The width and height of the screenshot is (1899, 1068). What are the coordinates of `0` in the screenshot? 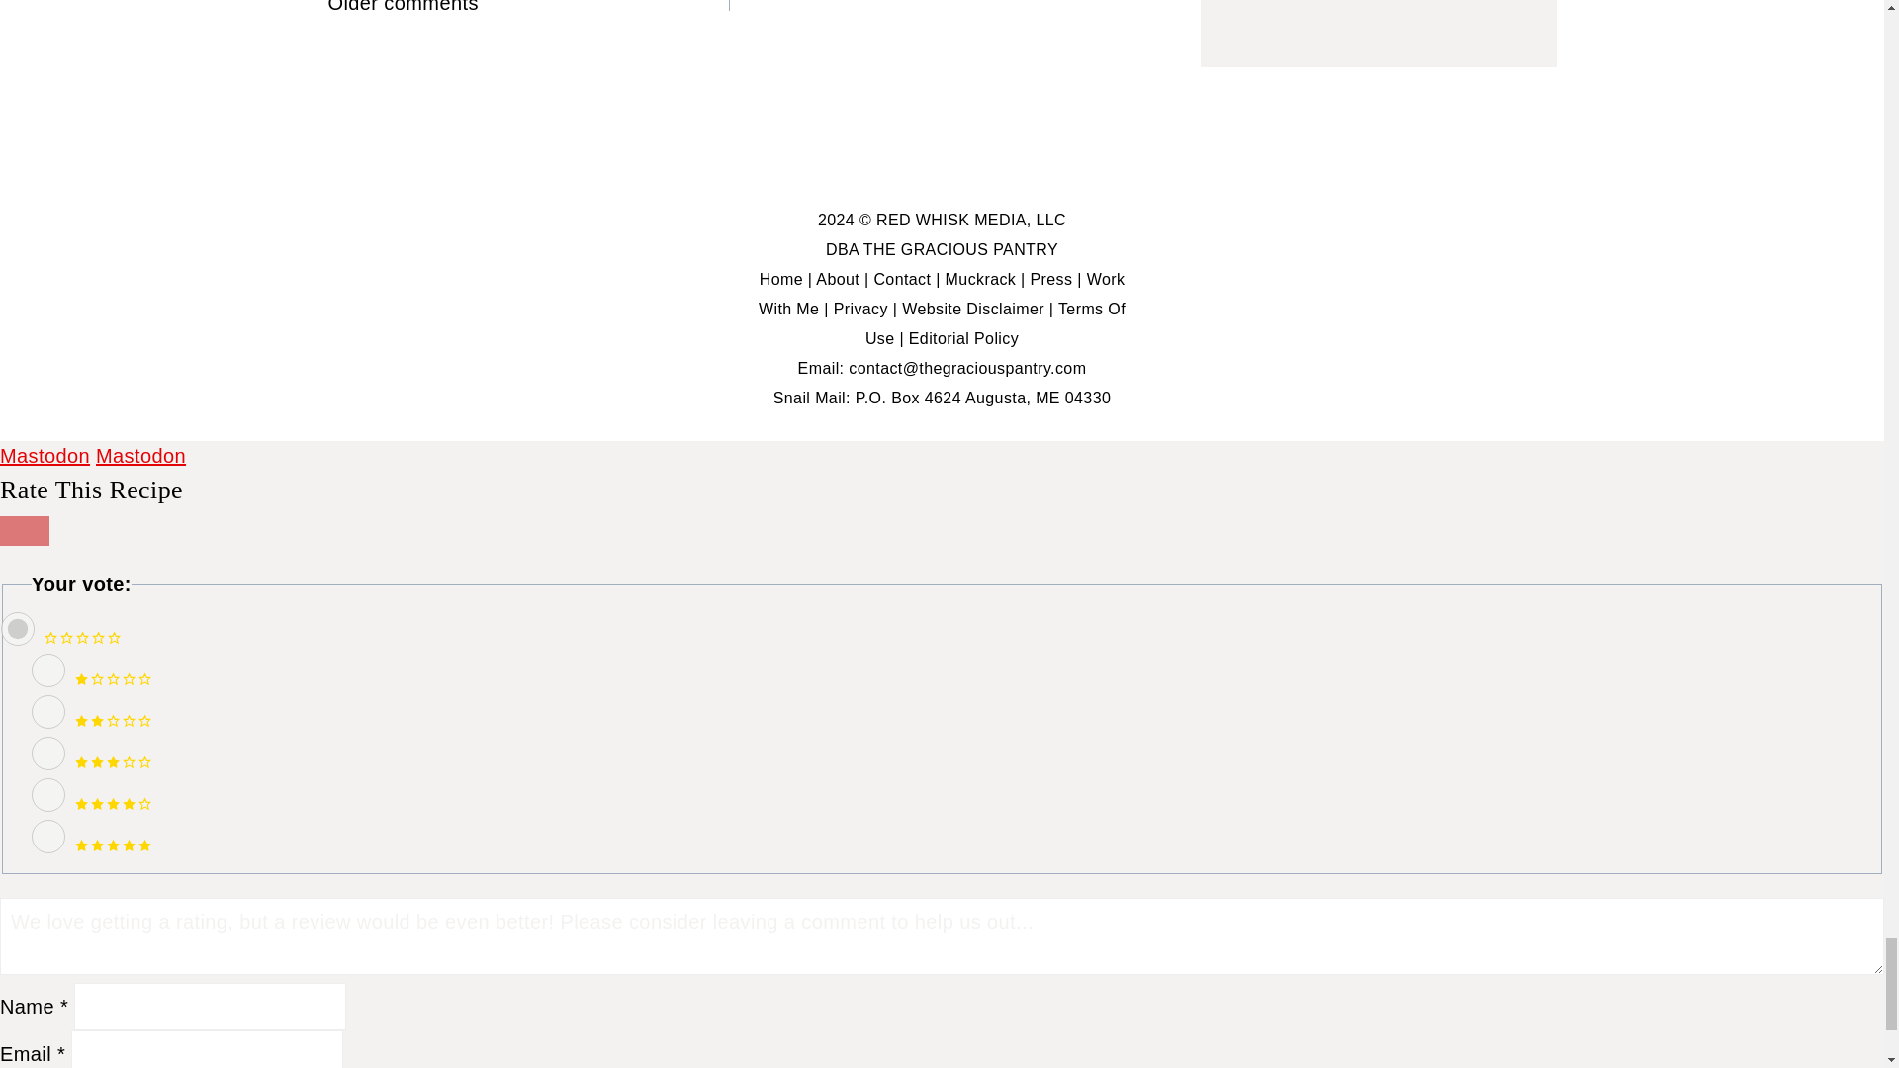 It's located at (17, 629).